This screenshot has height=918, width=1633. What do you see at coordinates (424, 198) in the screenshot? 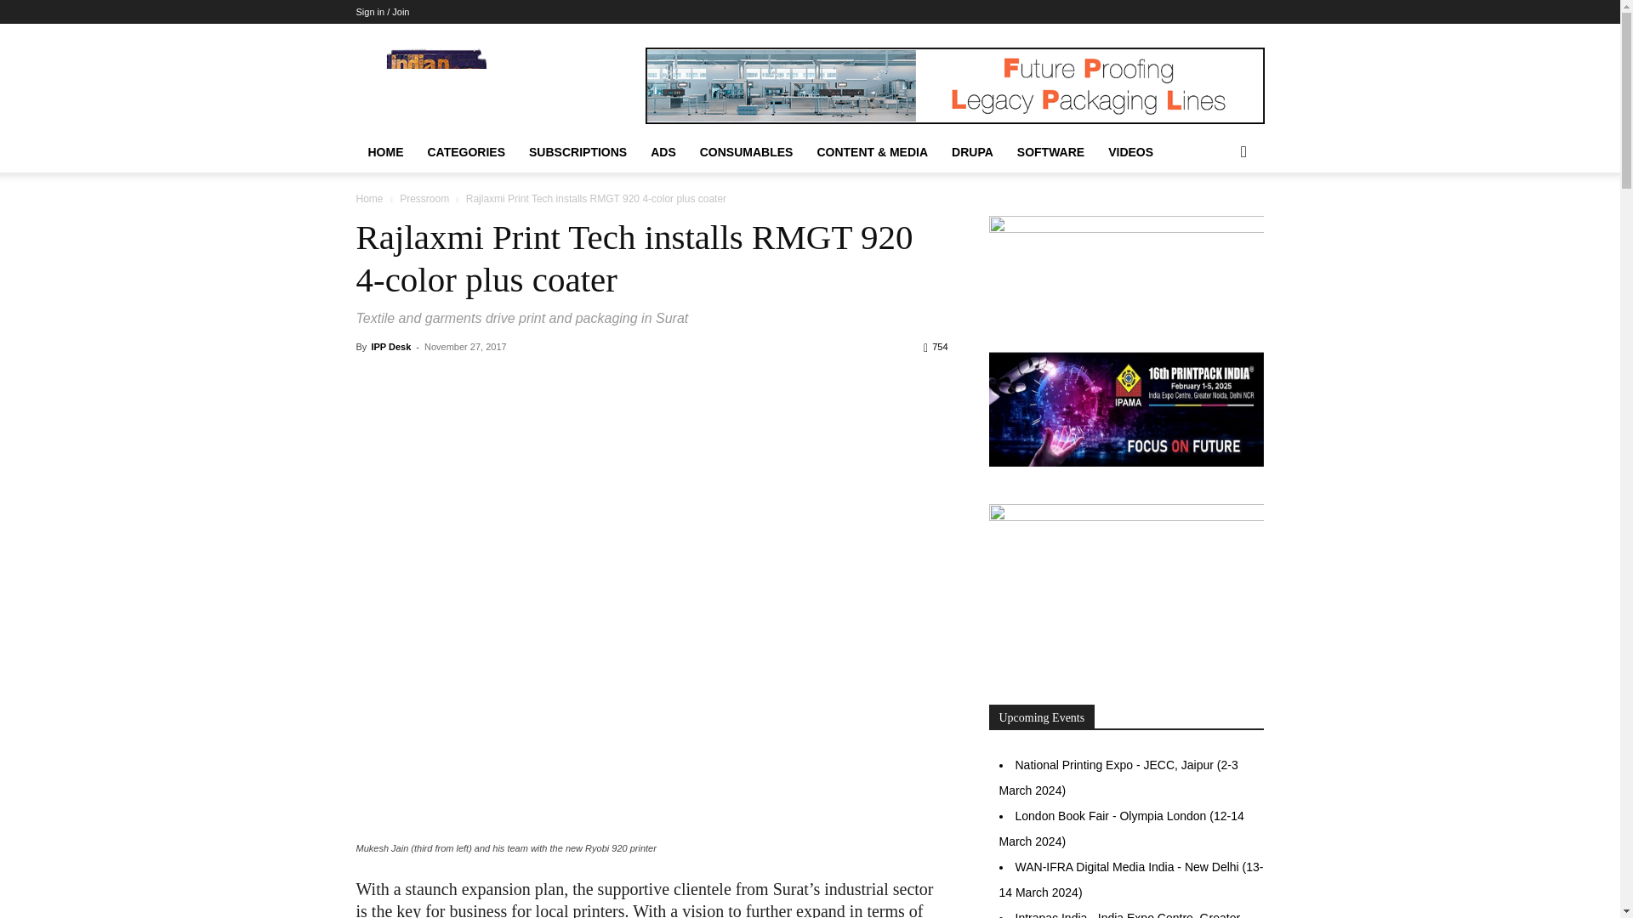
I see `View all posts in Pressroom` at bounding box center [424, 198].